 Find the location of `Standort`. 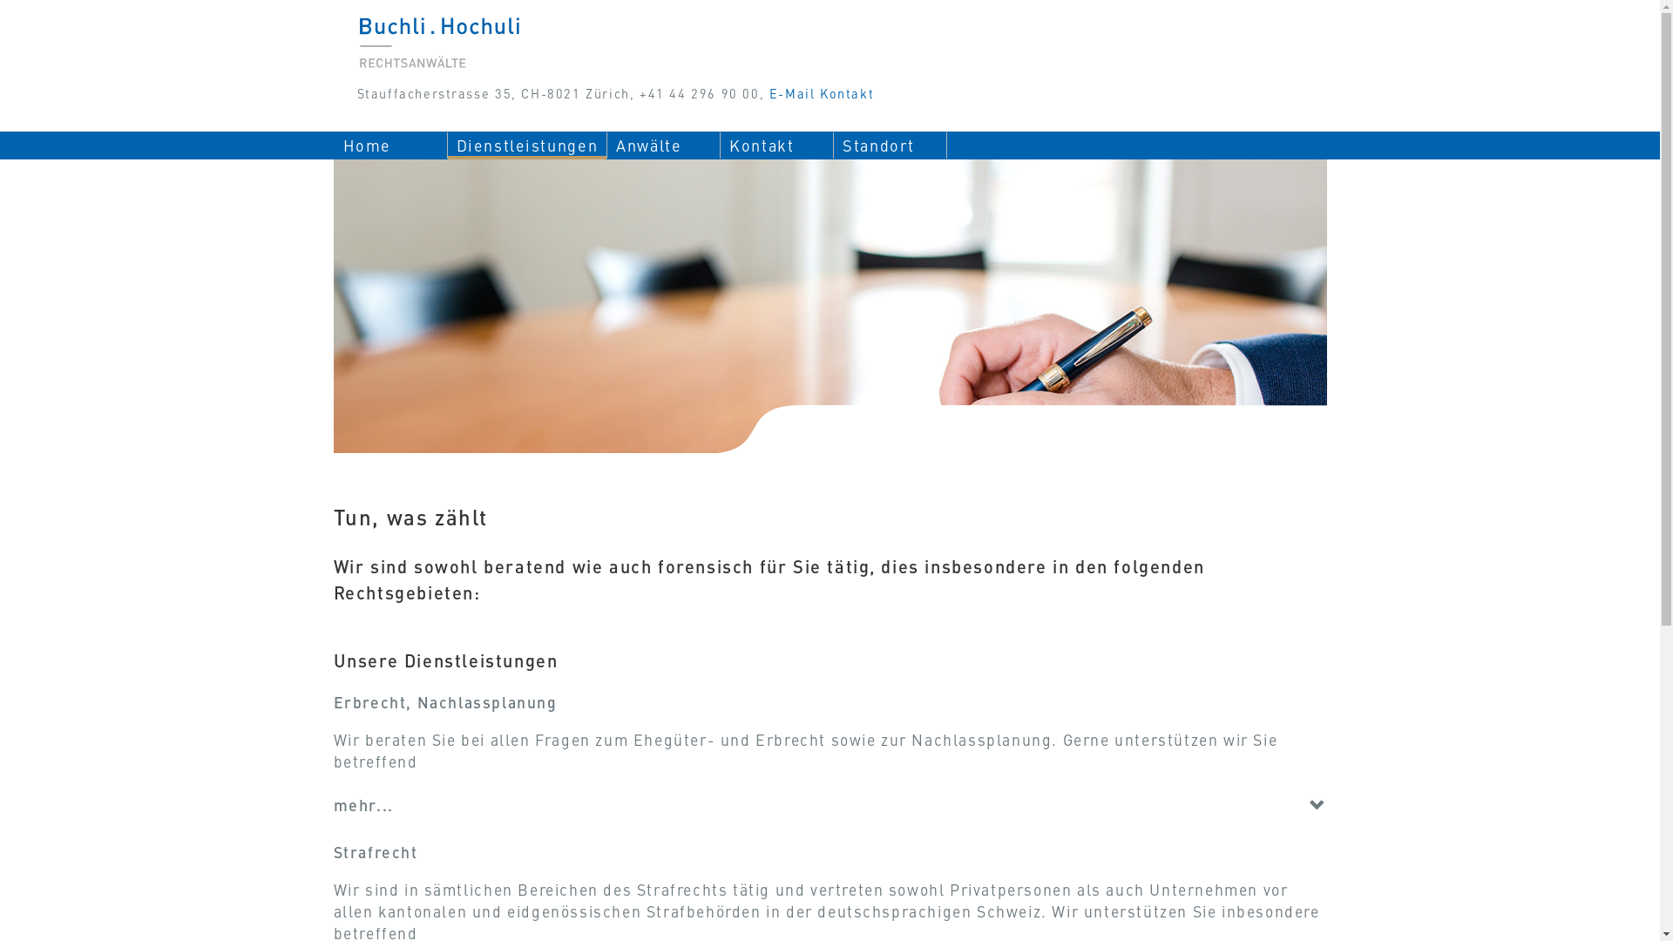

Standort is located at coordinates (891, 146).